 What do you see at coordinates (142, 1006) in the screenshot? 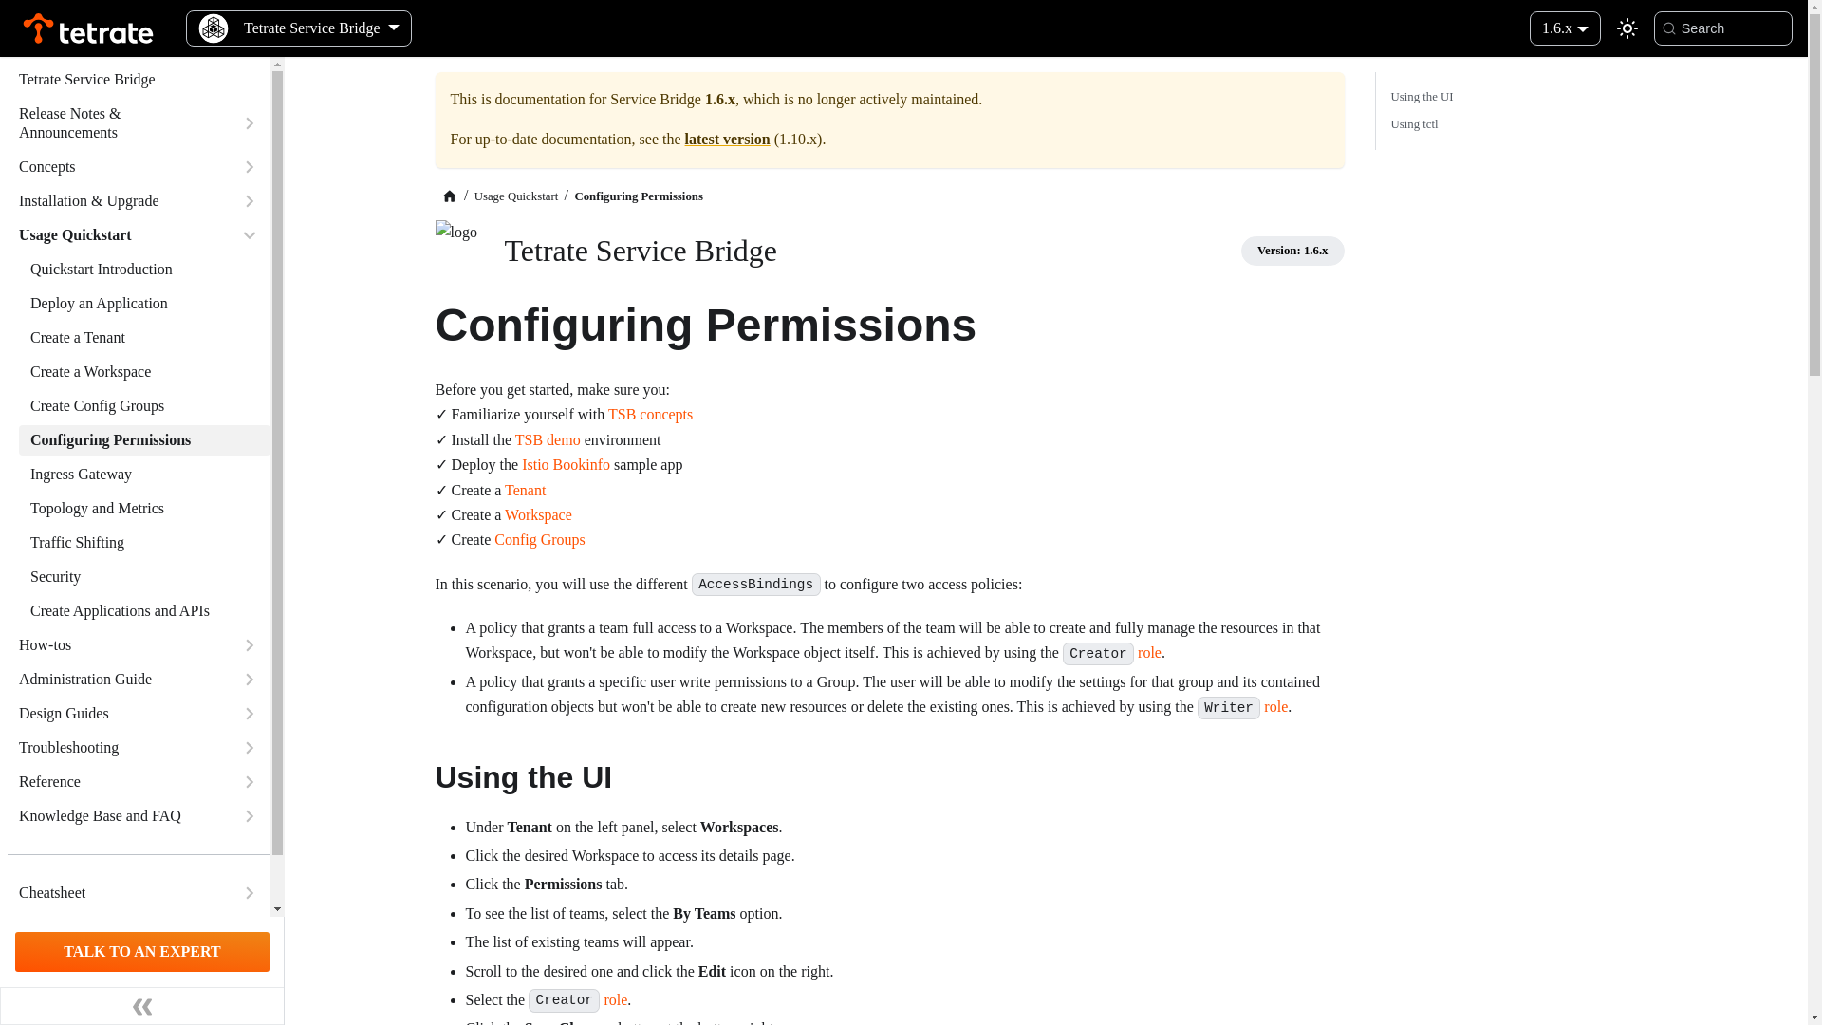
I see `Collapse sidebar` at bounding box center [142, 1006].